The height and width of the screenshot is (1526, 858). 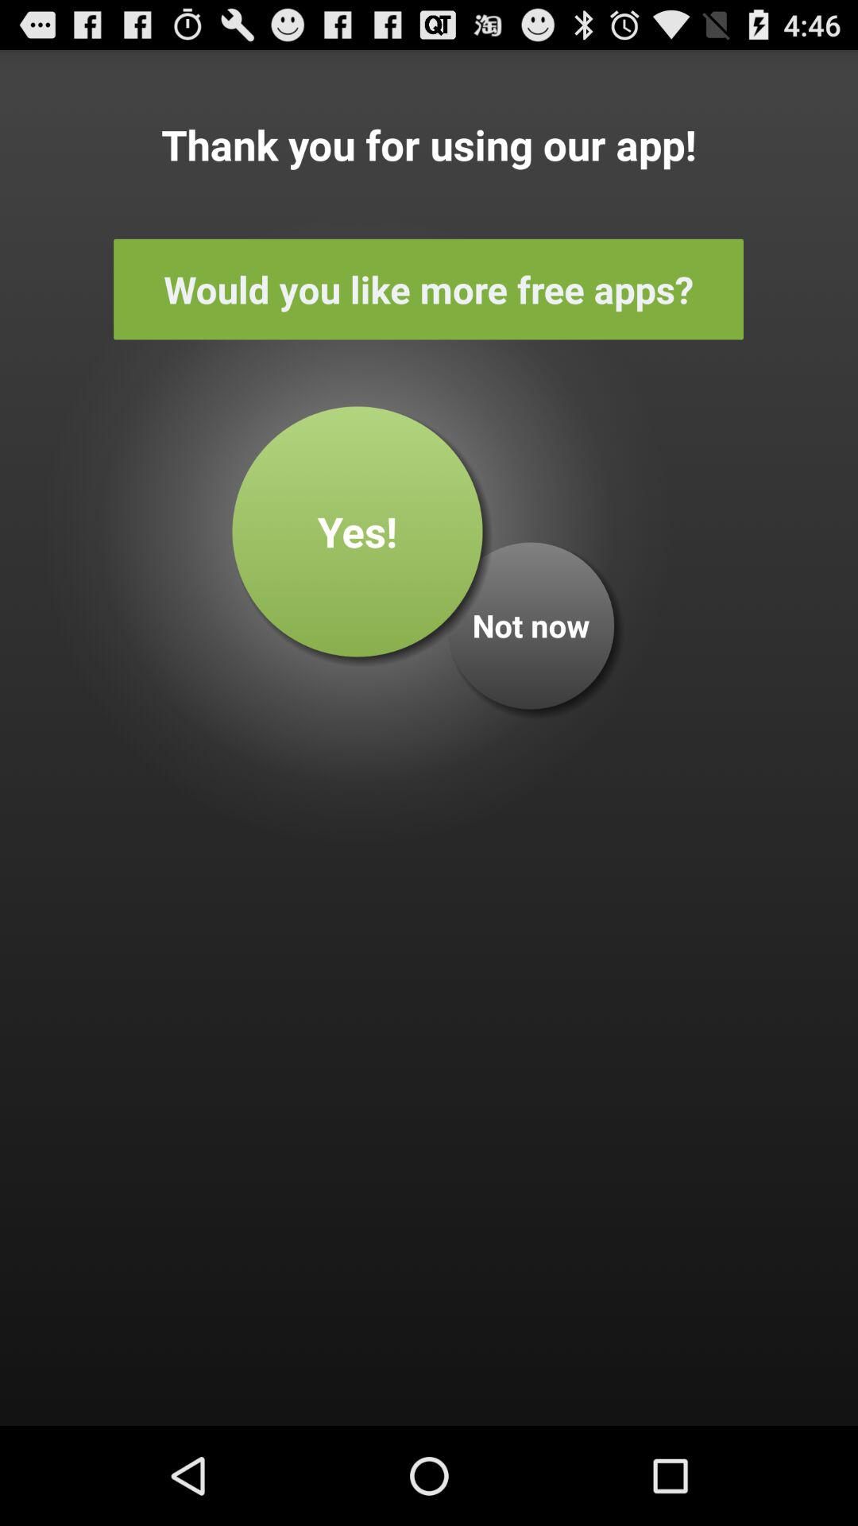 I want to click on flip to yes! item, so click(x=357, y=531).